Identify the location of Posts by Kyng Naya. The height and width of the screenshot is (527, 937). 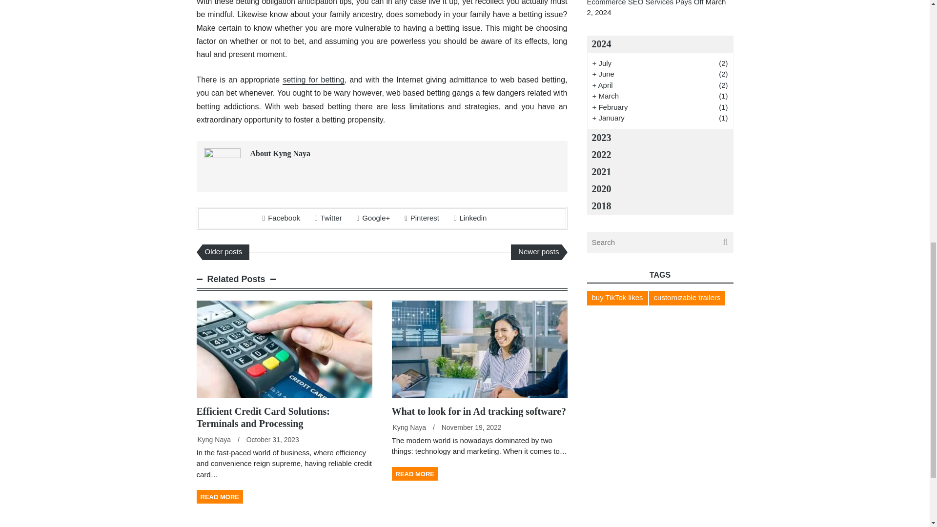
(214, 440).